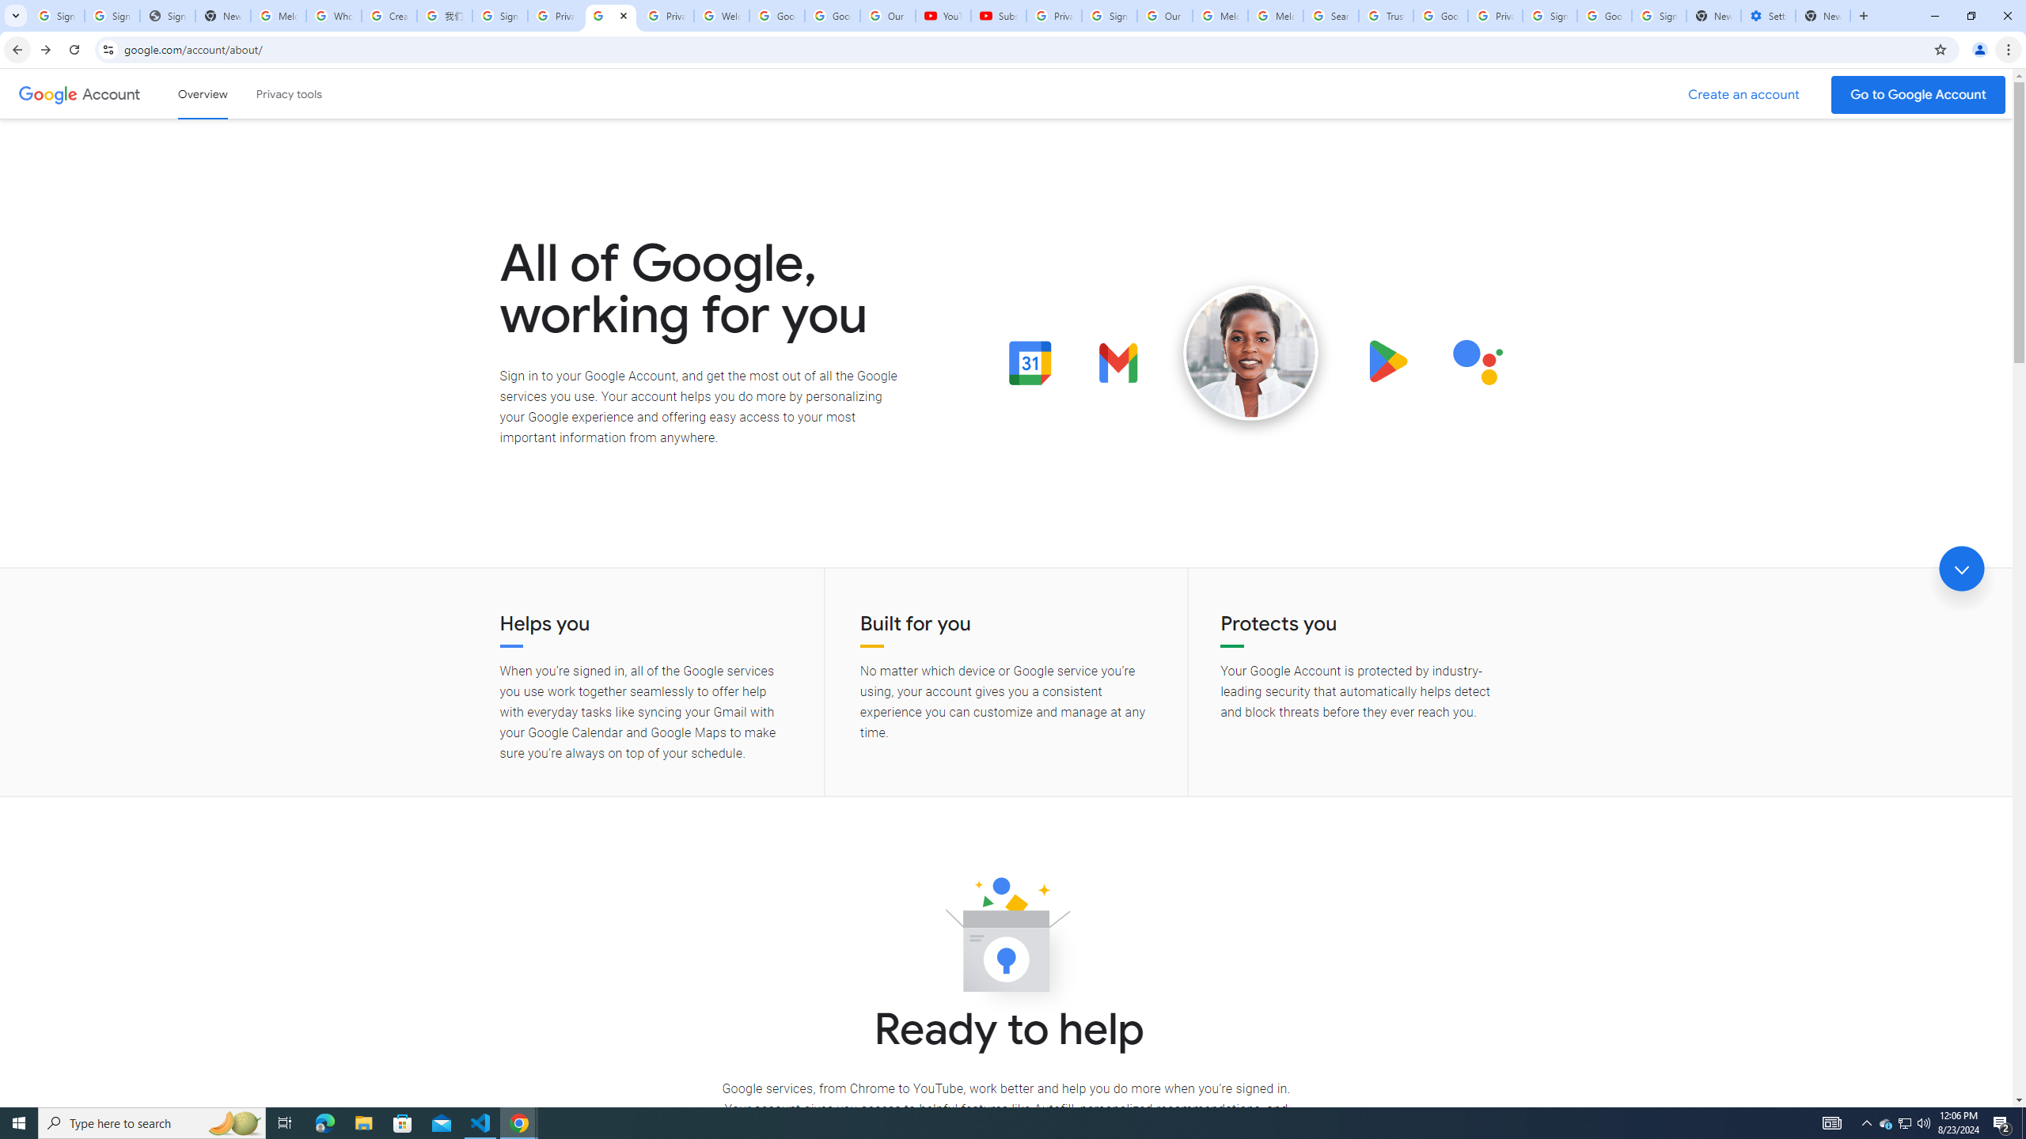 The height and width of the screenshot is (1139, 2026). What do you see at coordinates (500, 16) in the screenshot?
I see `Sign in - Google Accounts` at bounding box center [500, 16].